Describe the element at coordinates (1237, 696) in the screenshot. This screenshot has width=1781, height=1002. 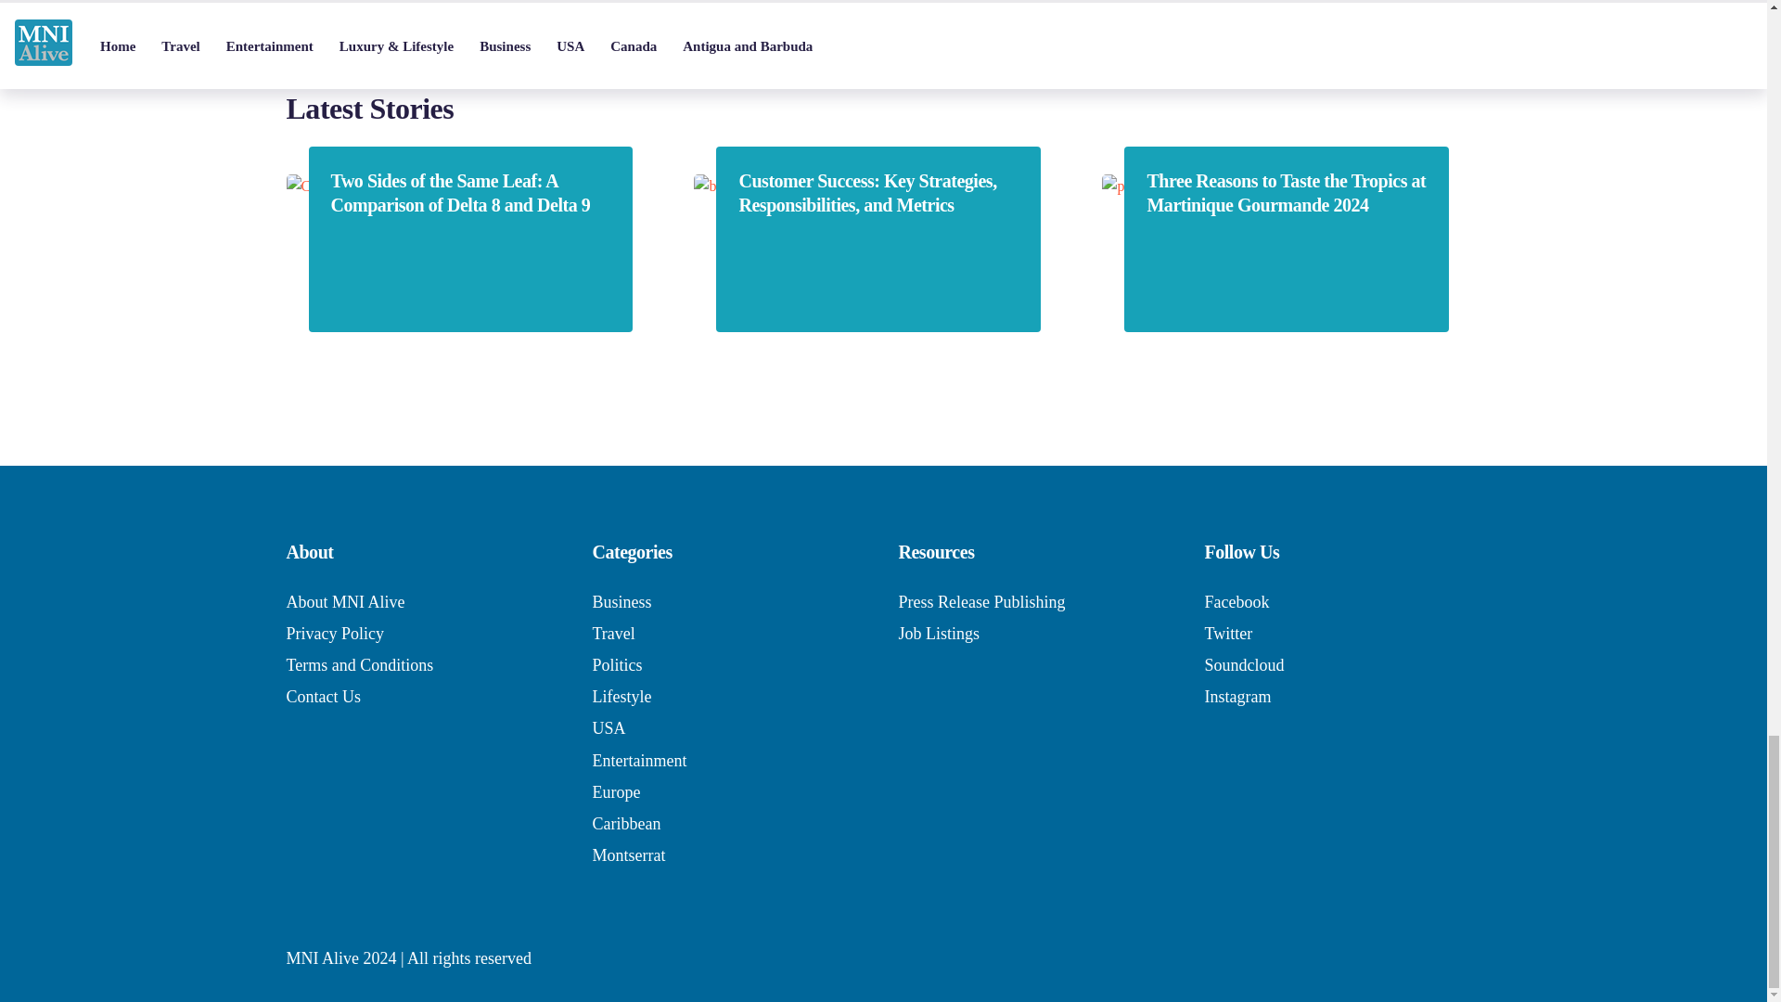
I see `Instagram` at that location.